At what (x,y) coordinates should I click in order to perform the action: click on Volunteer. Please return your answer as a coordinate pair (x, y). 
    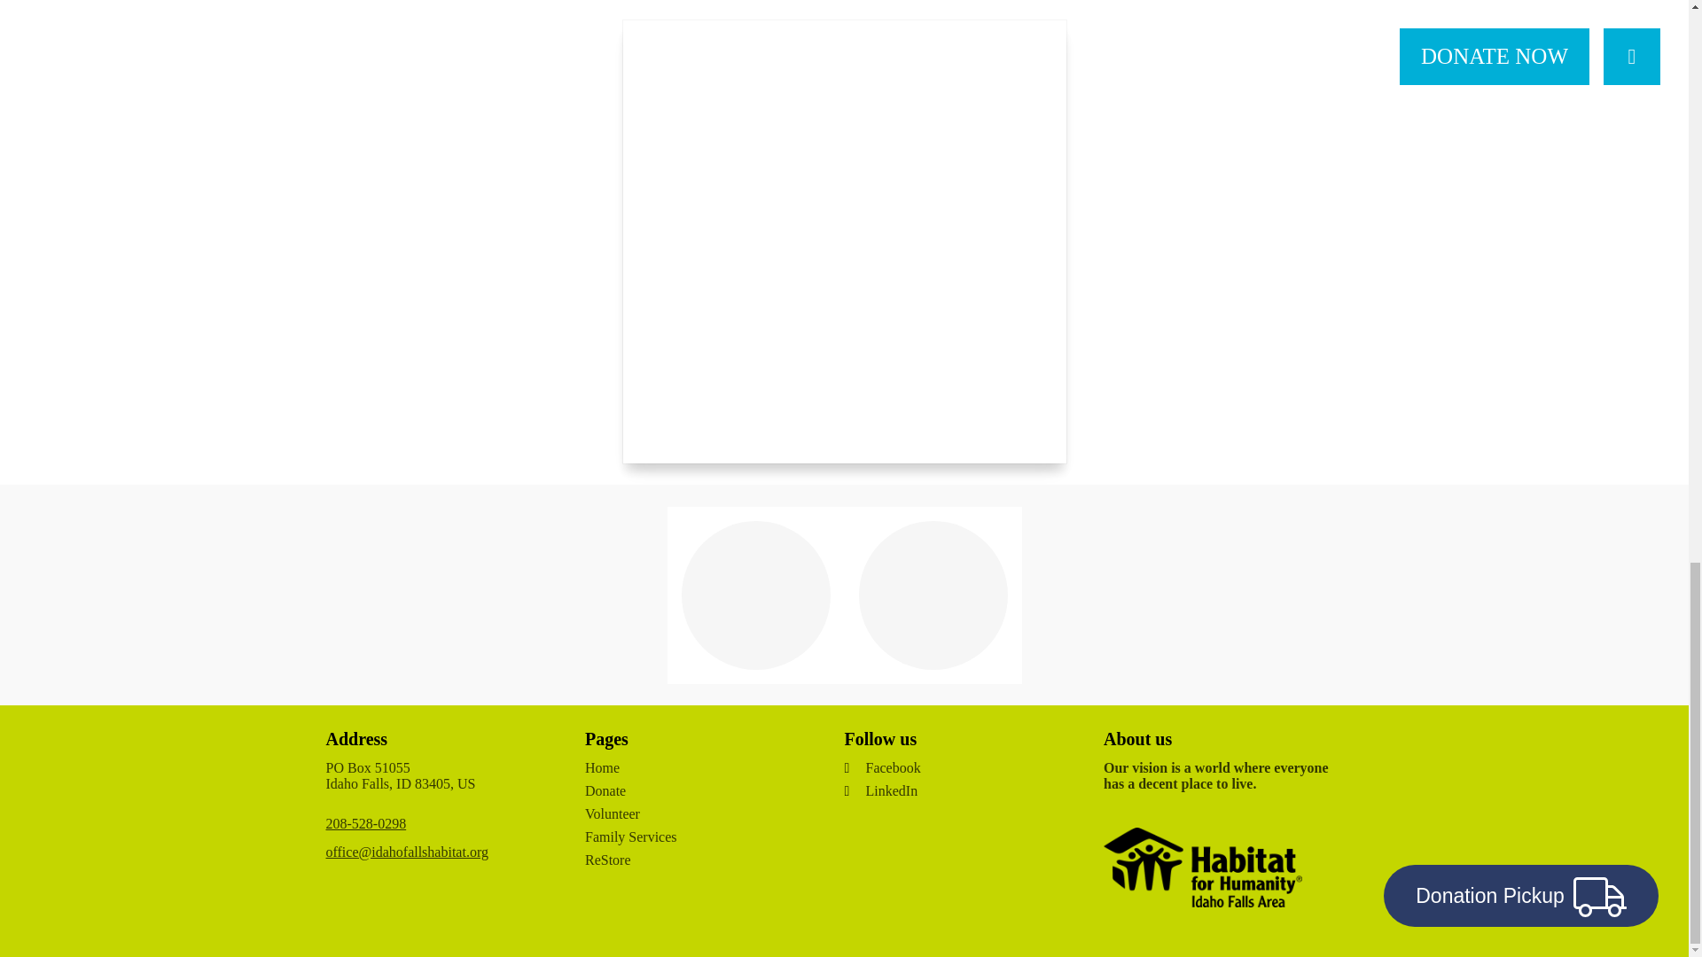
    Looking at the image, I should click on (697, 813).